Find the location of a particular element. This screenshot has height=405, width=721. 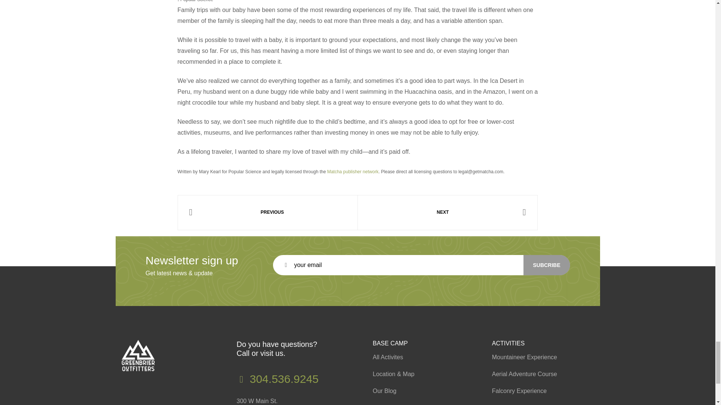

PREVIOUS is located at coordinates (267, 212).